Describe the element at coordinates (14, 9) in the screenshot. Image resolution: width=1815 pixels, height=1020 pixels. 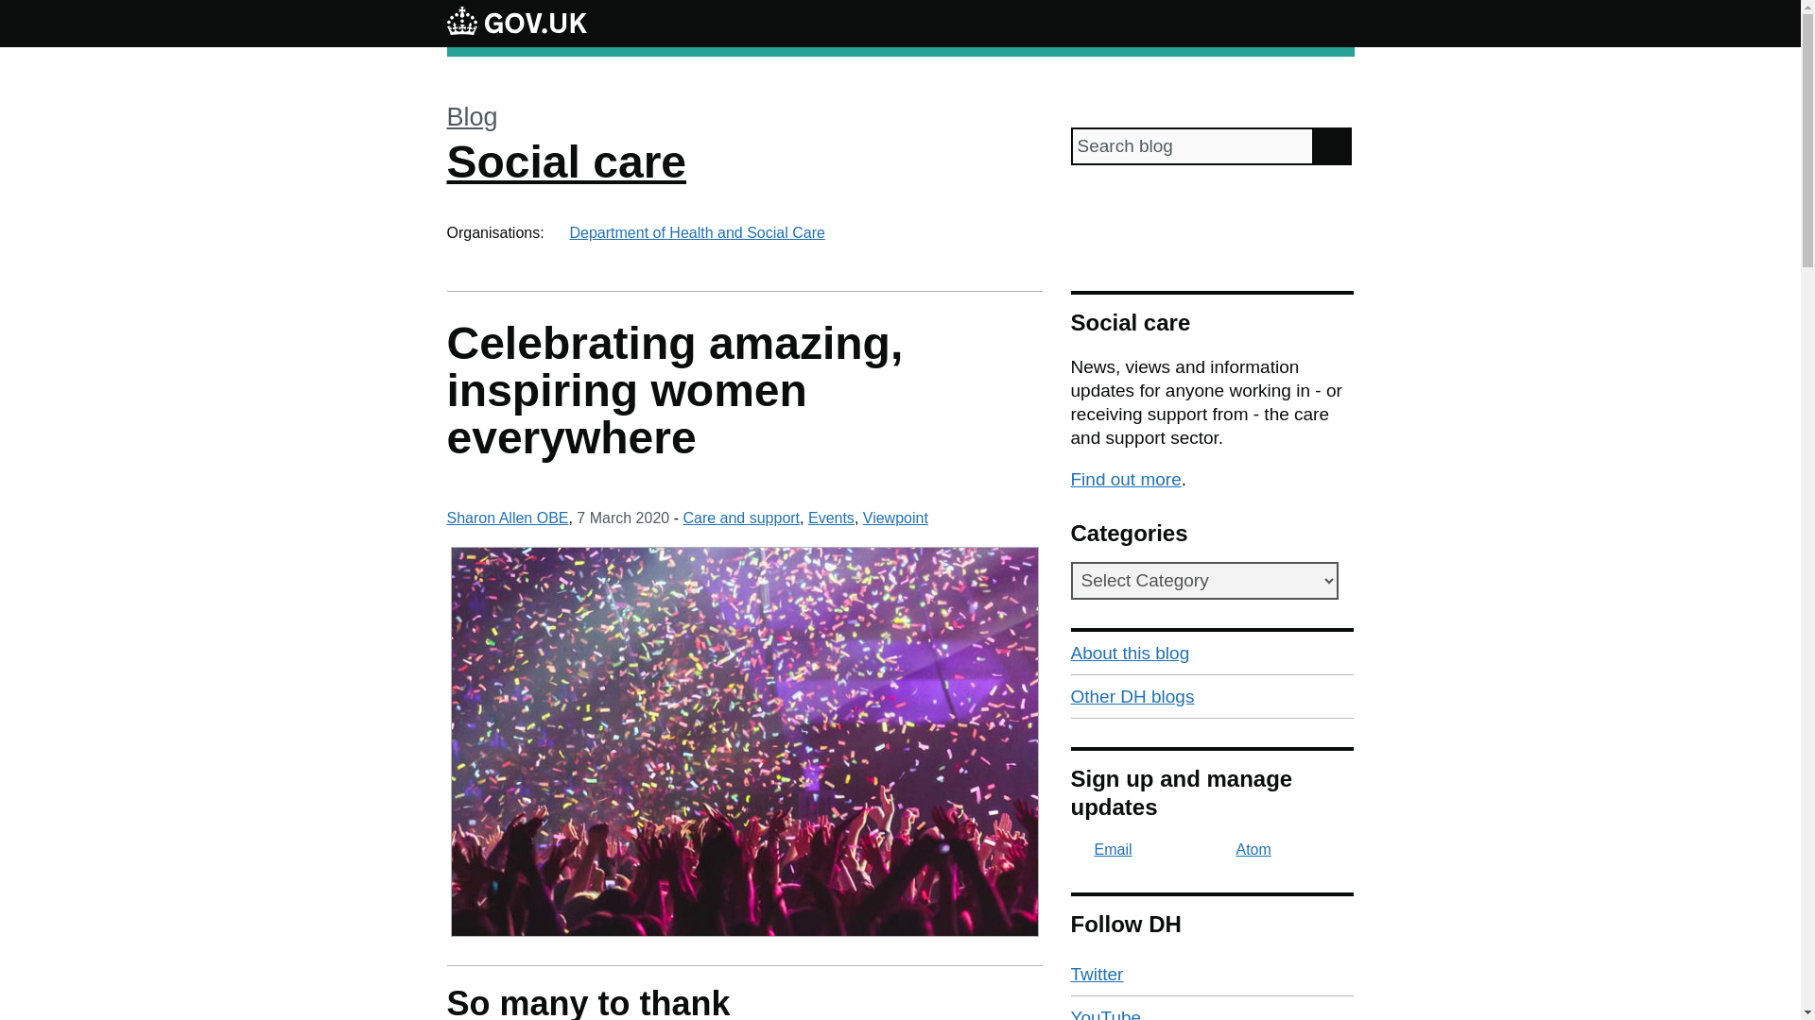
I see `Skip to main content` at that location.